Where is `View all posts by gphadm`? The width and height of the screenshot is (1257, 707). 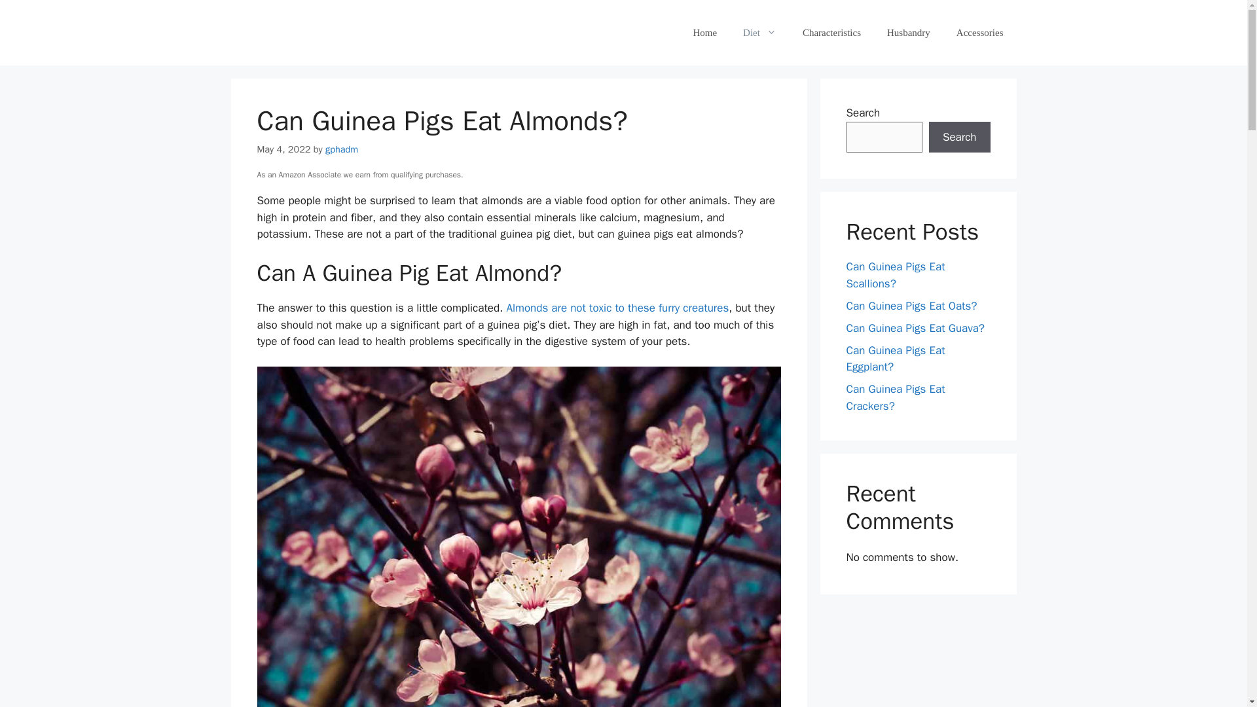
View all posts by gphadm is located at coordinates (342, 149).